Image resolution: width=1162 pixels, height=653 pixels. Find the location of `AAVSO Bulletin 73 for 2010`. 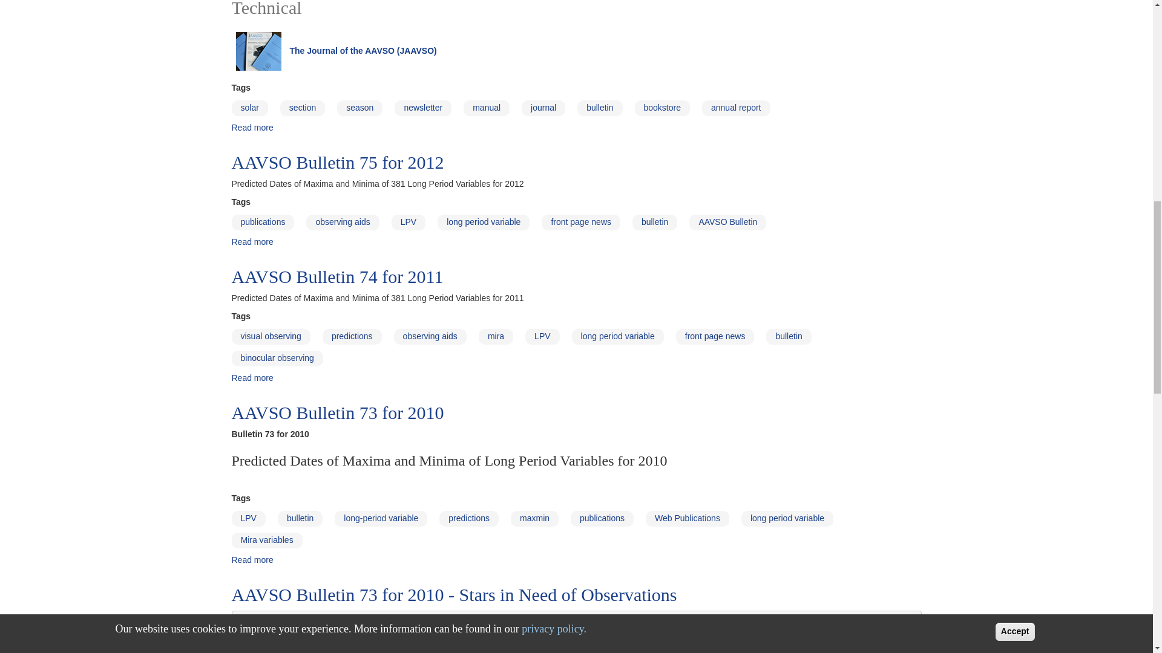

AAVSO Bulletin 73 for 2010 is located at coordinates (252, 560).